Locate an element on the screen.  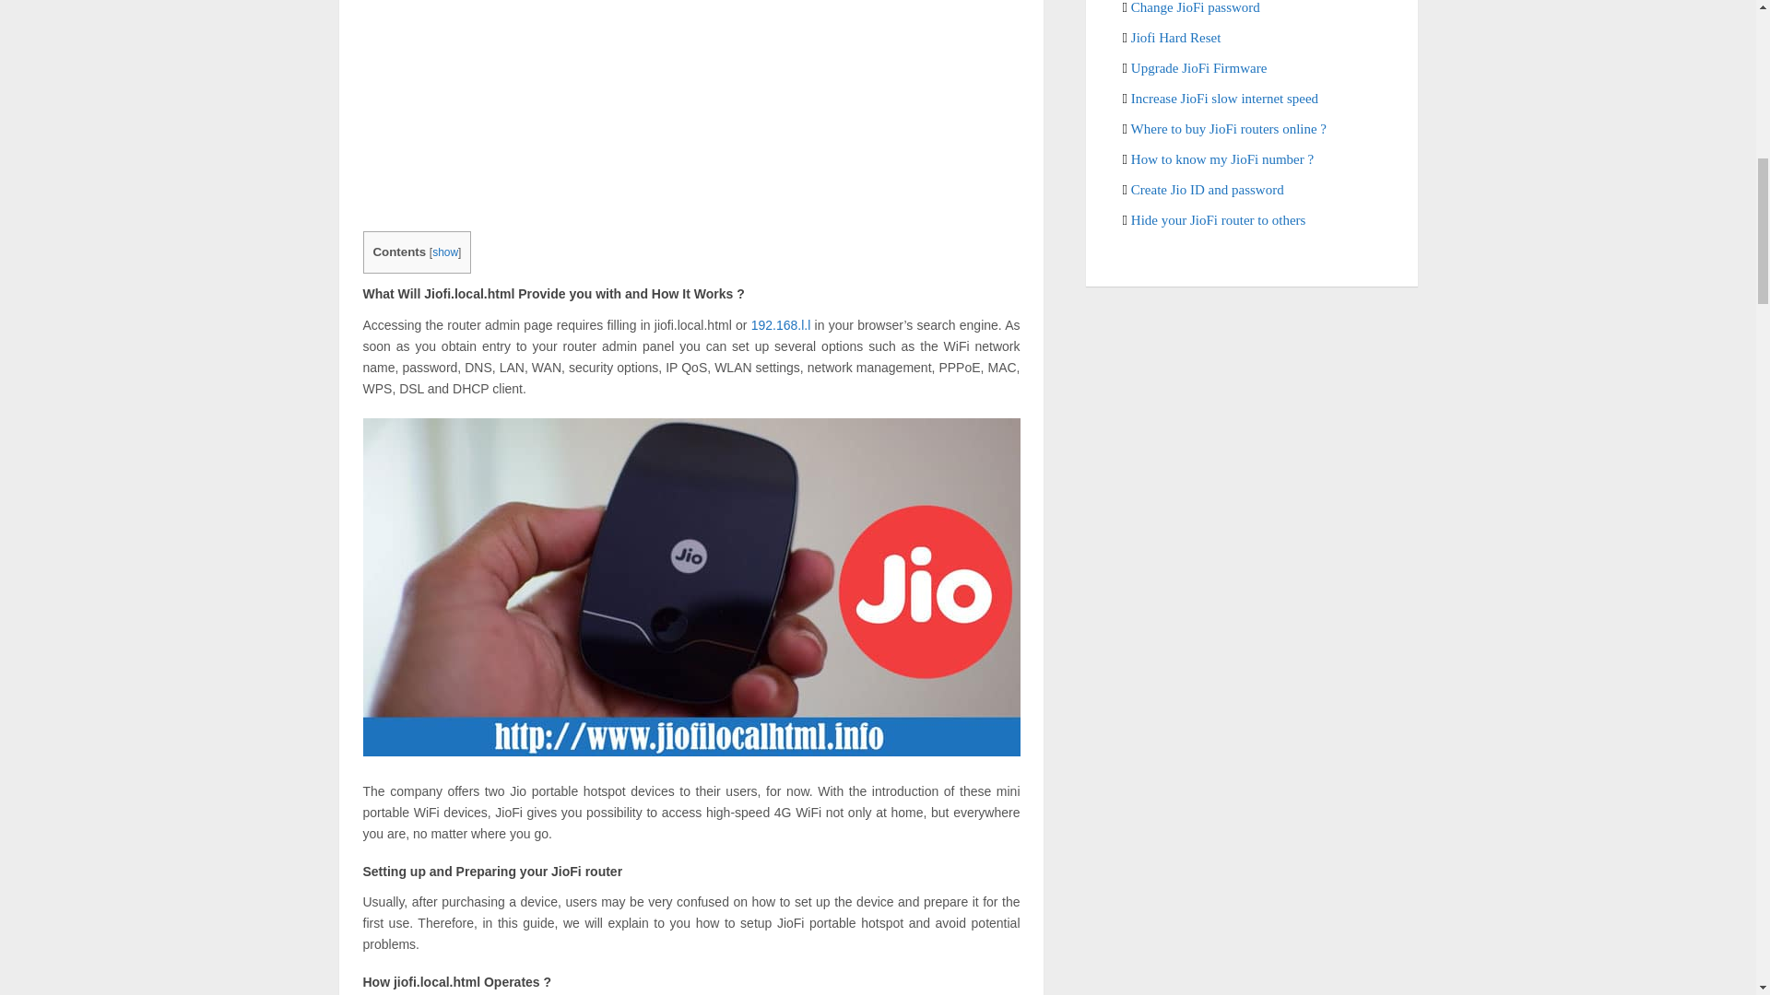
Advertisement is located at coordinates (691, 103).